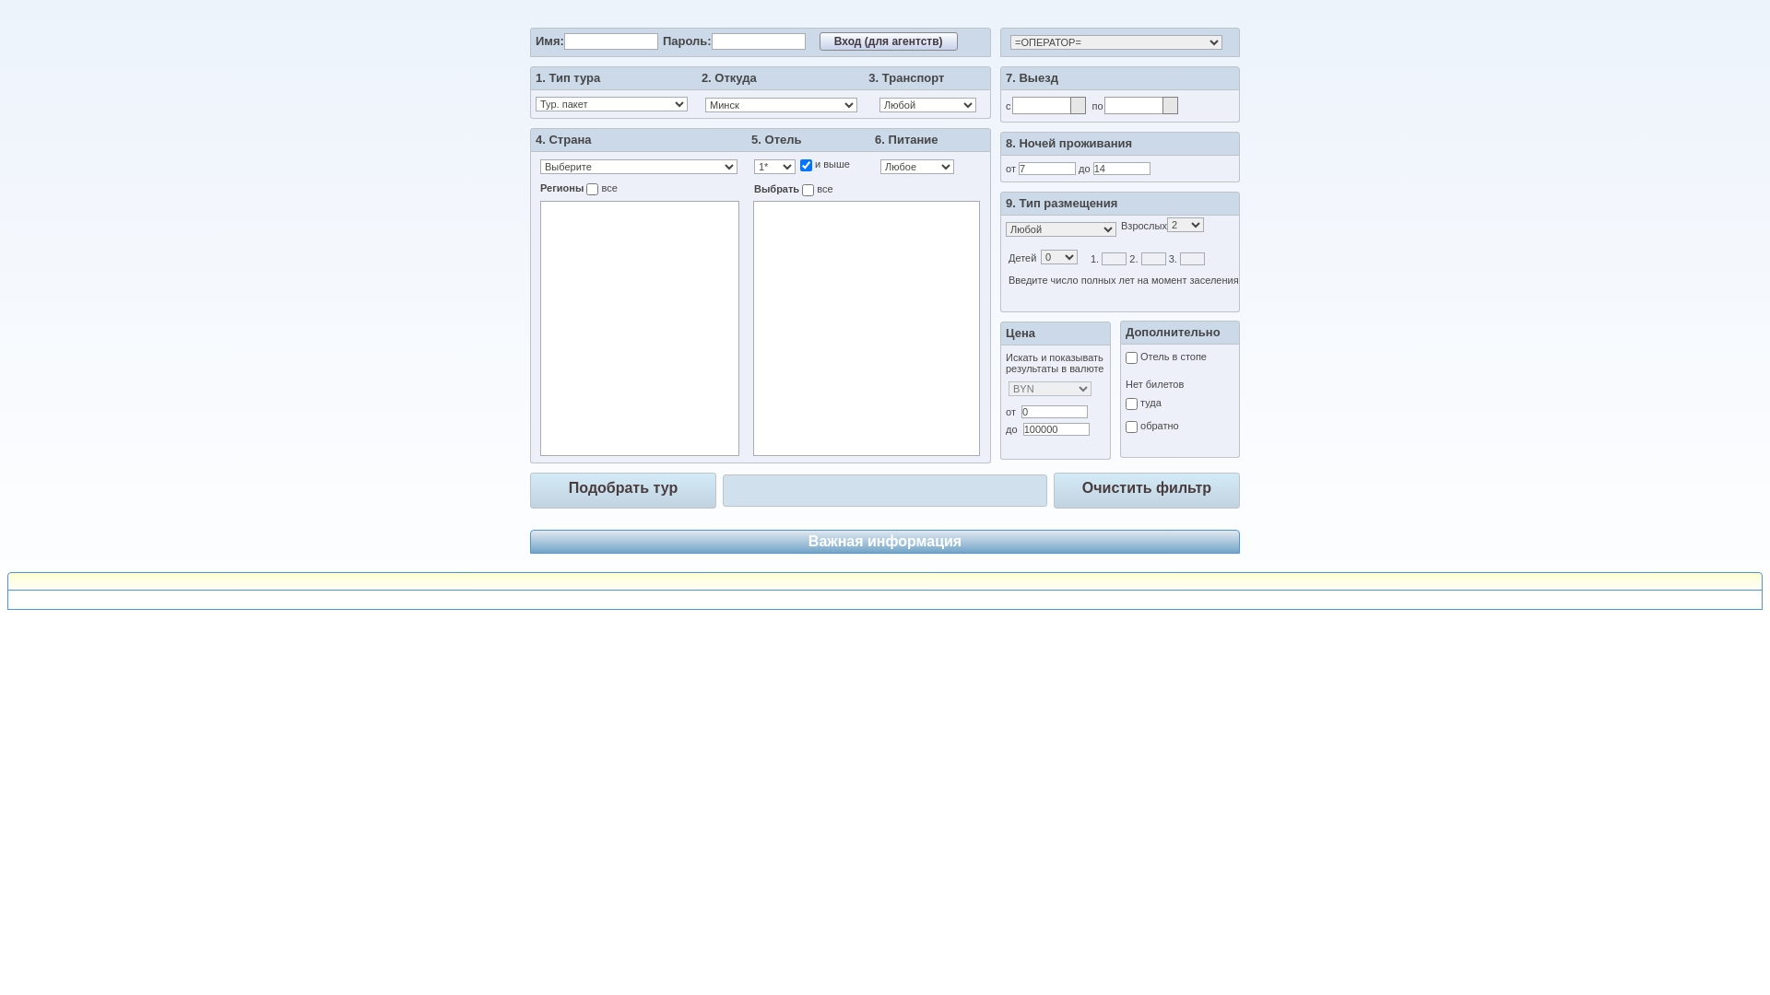  Describe the element at coordinates (808, 190) in the screenshot. I see `on` at that location.